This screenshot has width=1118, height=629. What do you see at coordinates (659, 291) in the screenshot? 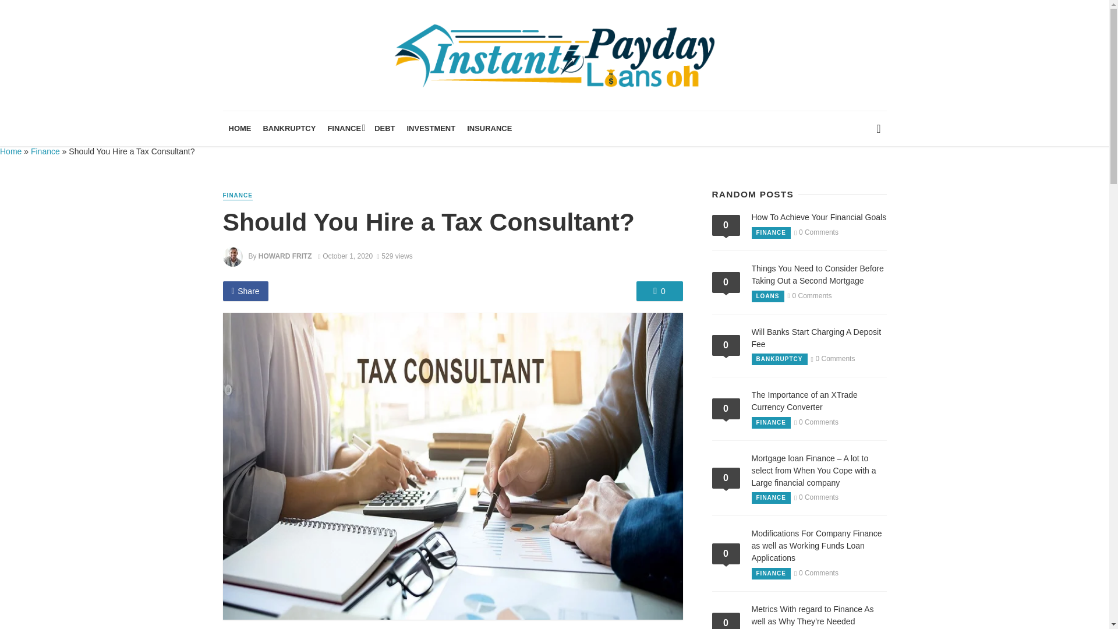
I see `0 Comments` at bounding box center [659, 291].